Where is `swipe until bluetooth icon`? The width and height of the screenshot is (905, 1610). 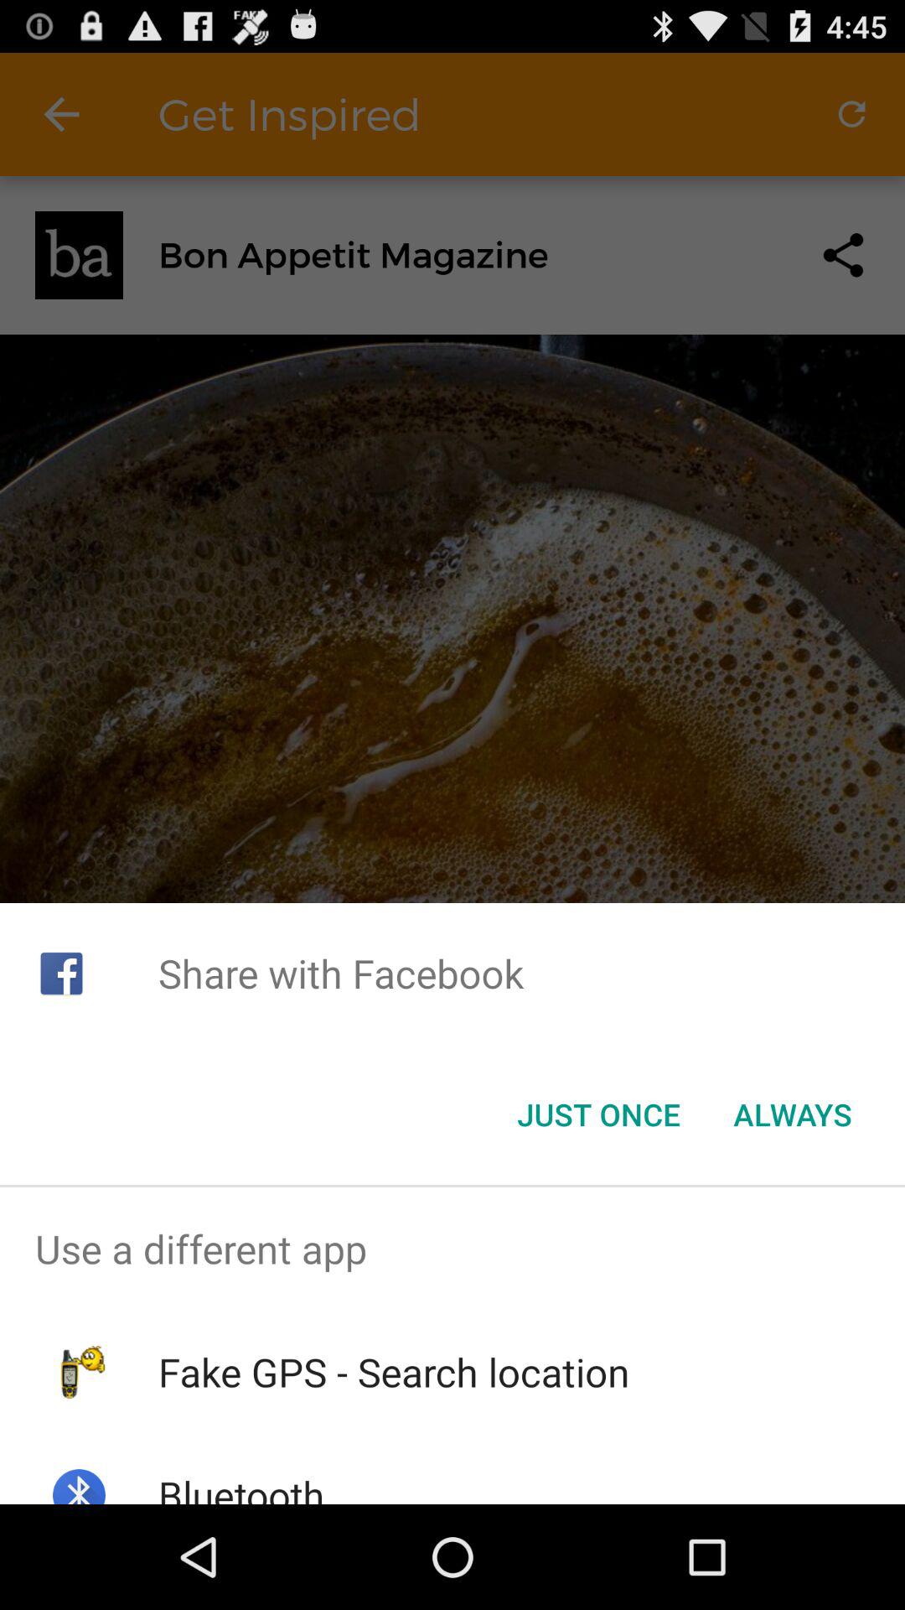 swipe until bluetooth icon is located at coordinates (240, 1486).